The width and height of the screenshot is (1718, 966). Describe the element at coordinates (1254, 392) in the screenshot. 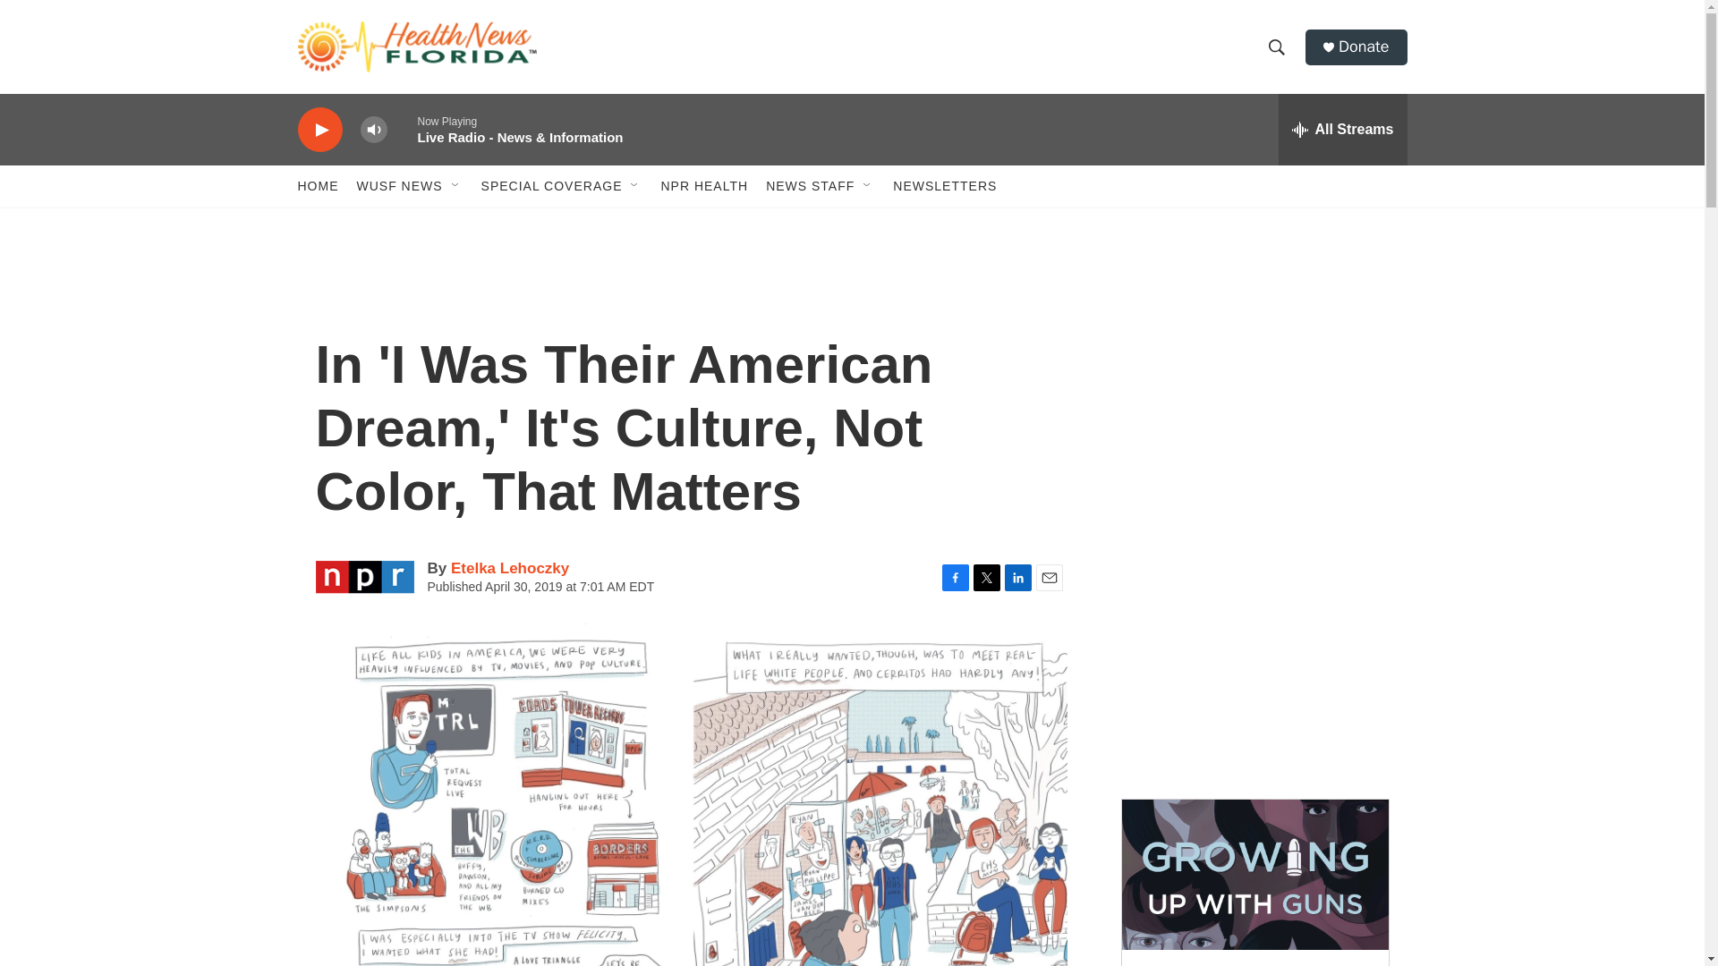

I see `3rd party ad content` at that location.